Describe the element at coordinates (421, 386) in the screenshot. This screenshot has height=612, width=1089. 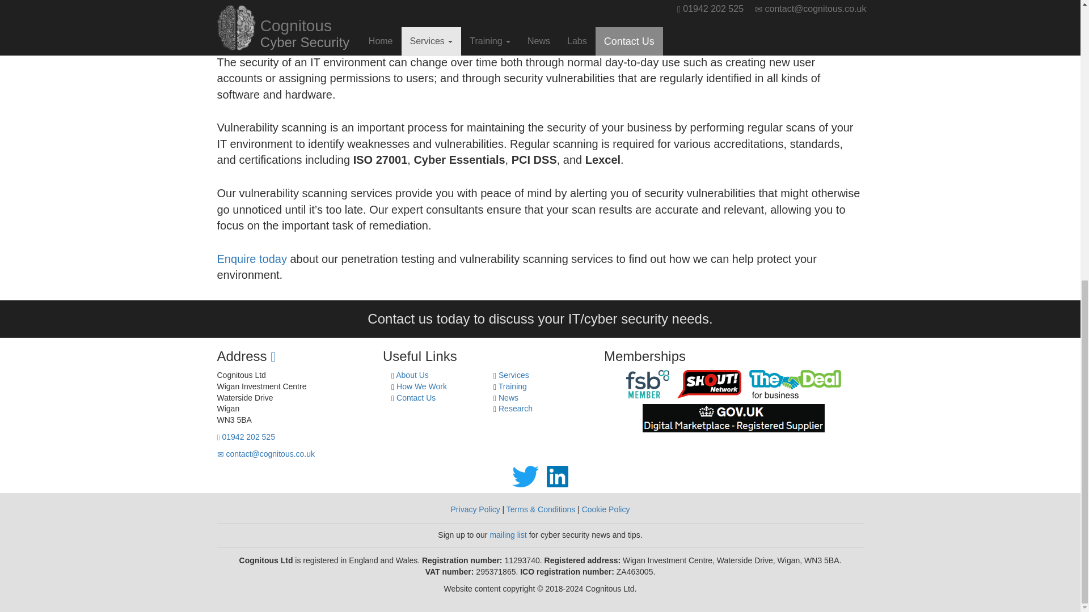
I see `How We Work` at that location.